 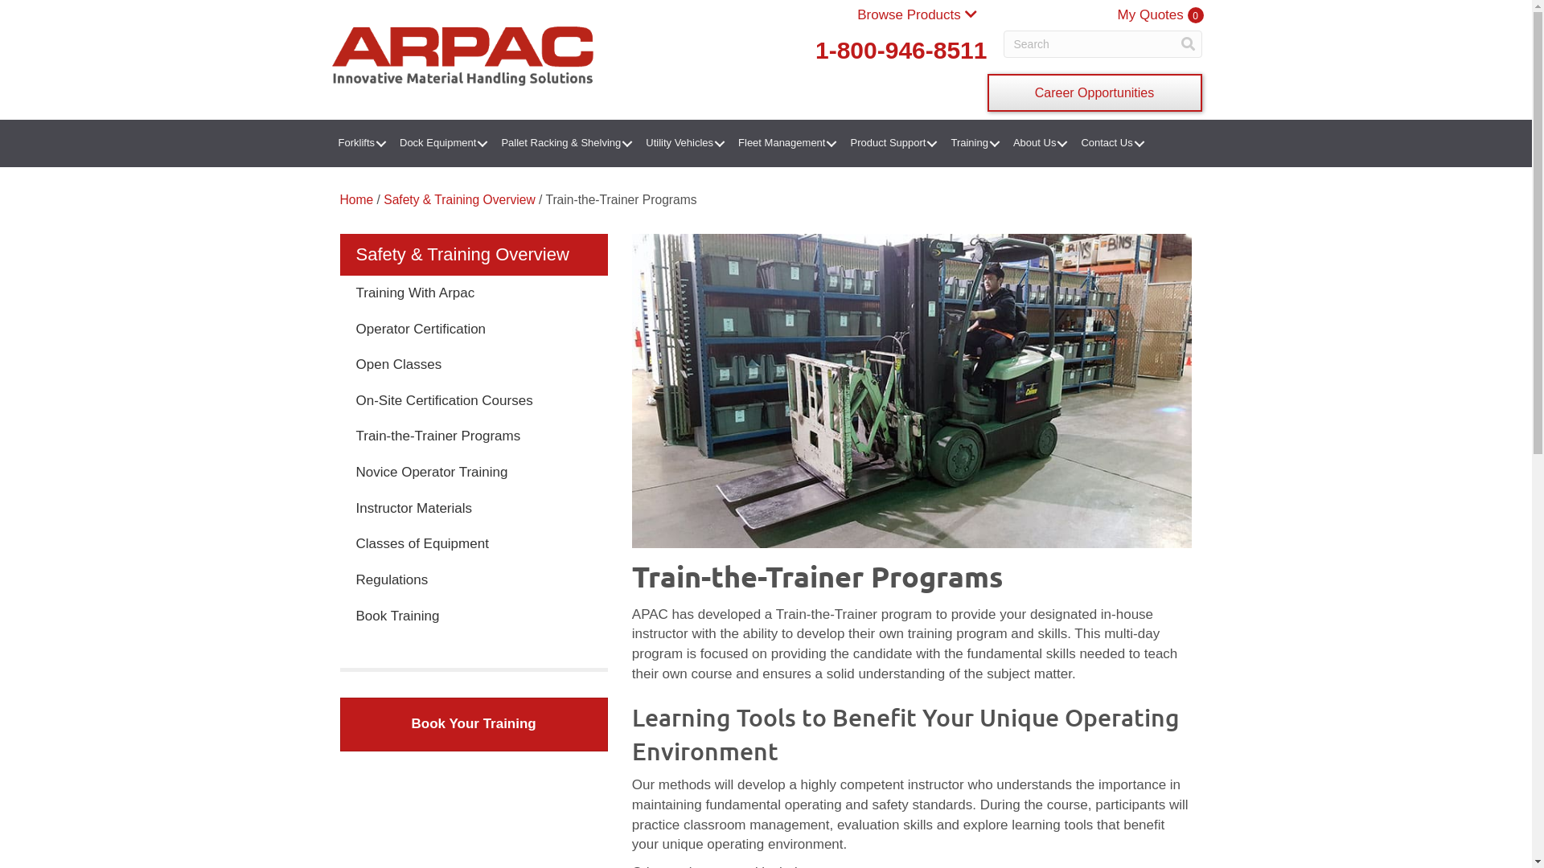 I want to click on Classes of Equipment, so click(x=473, y=545).